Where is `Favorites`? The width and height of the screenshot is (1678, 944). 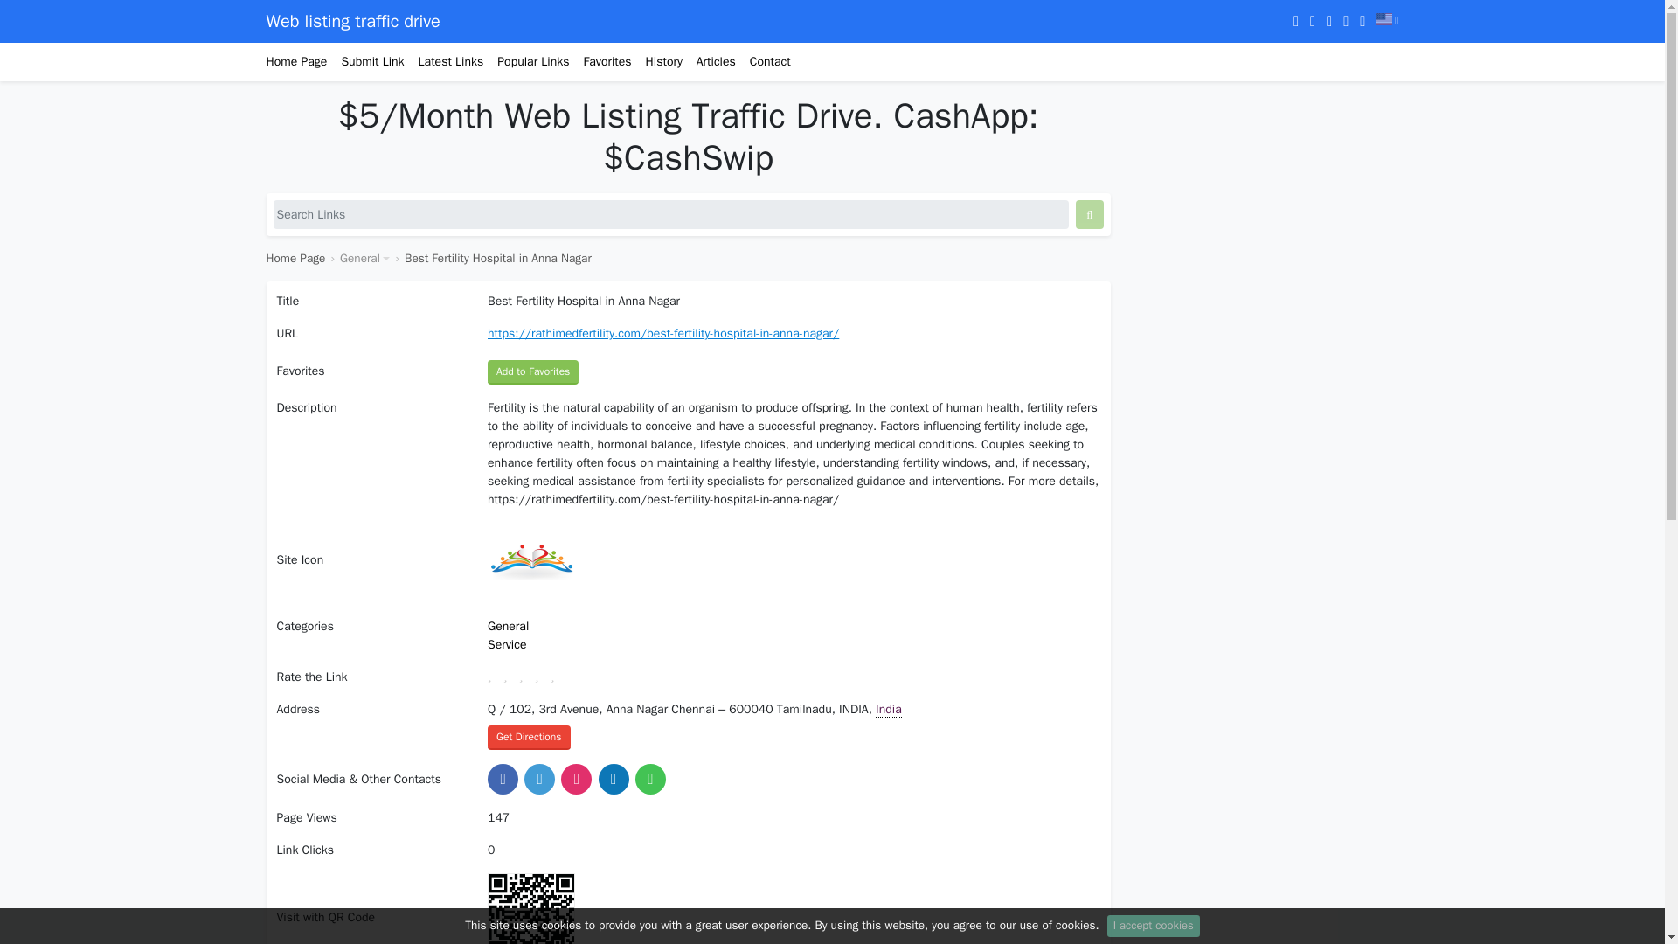
Favorites is located at coordinates (600, 61).